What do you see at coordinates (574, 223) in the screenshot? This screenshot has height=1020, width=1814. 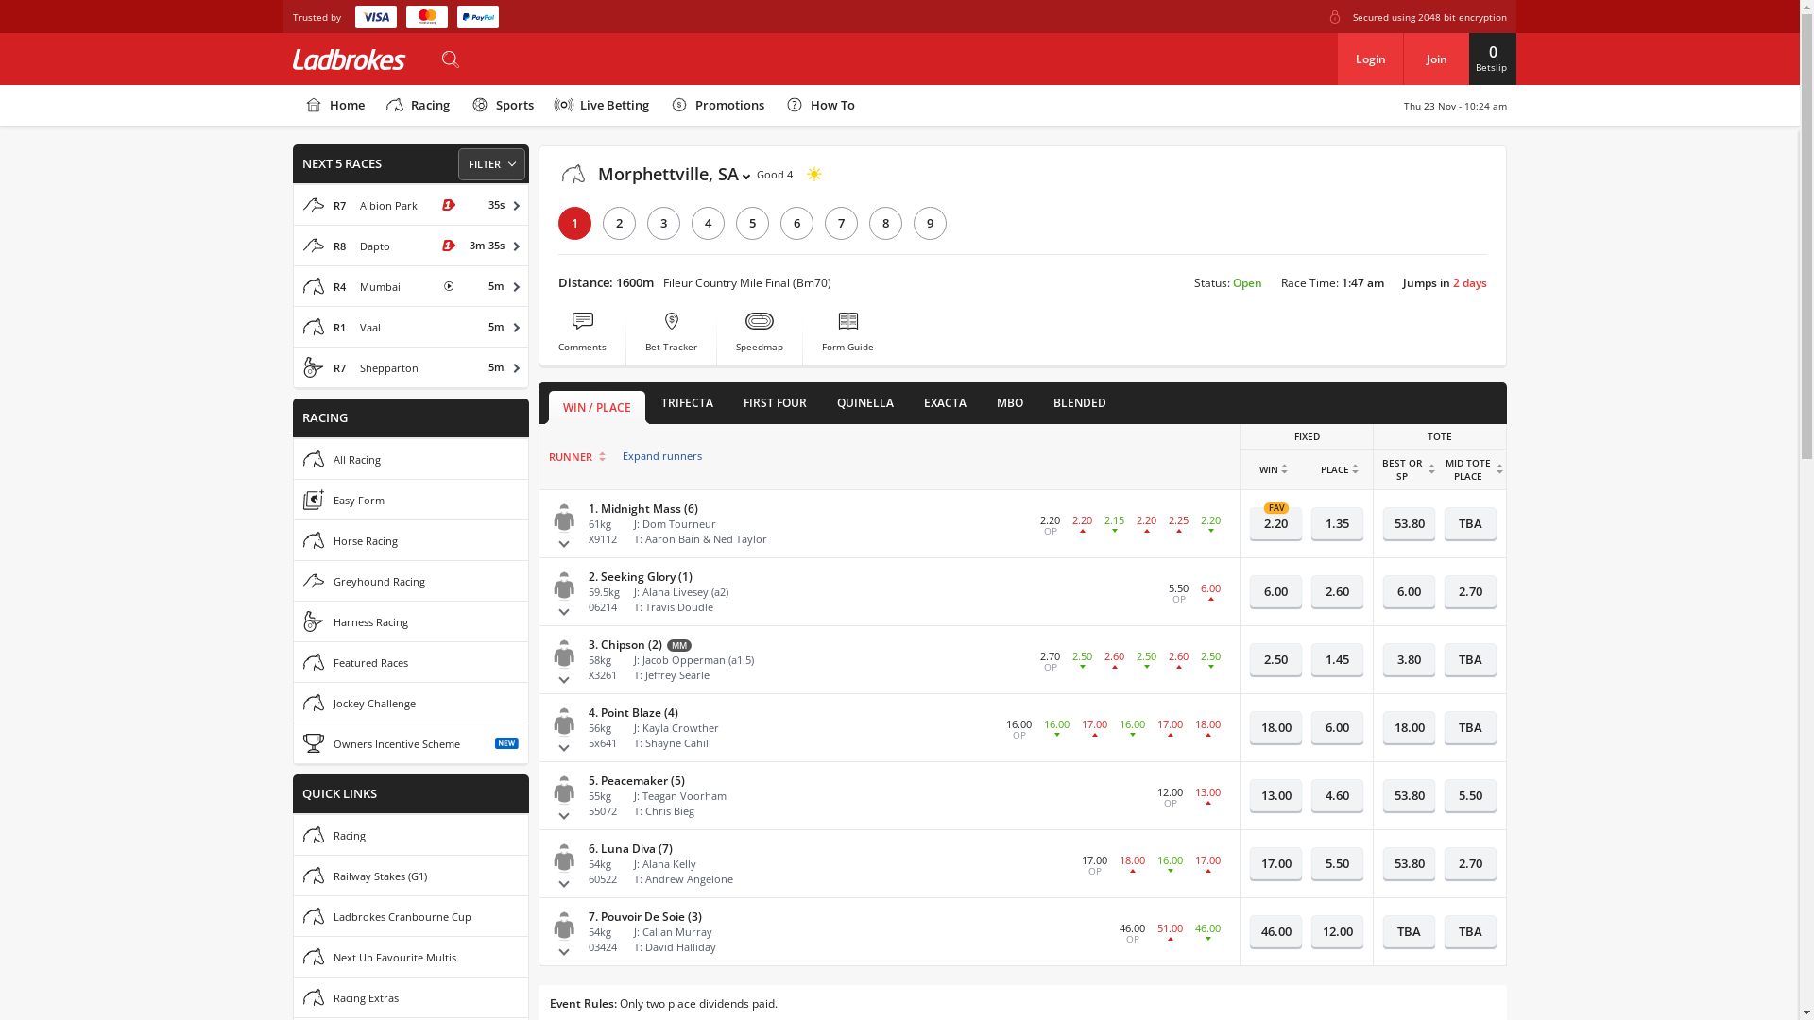 I see `1` at bounding box center [574, 223].